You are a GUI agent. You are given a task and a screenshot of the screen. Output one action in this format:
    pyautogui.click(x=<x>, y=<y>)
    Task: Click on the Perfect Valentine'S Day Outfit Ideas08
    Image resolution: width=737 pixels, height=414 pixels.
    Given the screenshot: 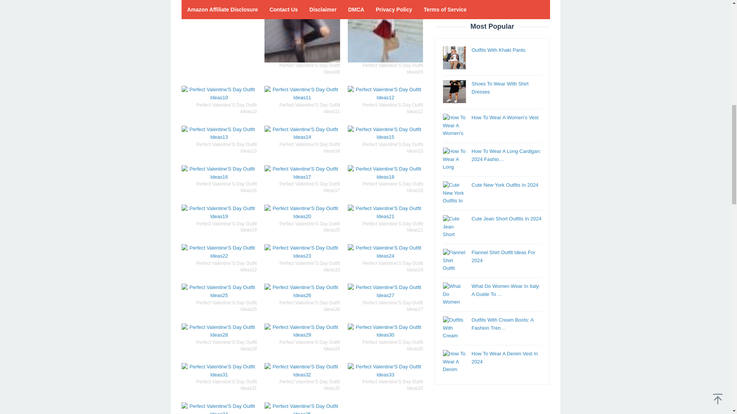 What is the action you would take?
    pyautogui.click(x=302, y=31)
    